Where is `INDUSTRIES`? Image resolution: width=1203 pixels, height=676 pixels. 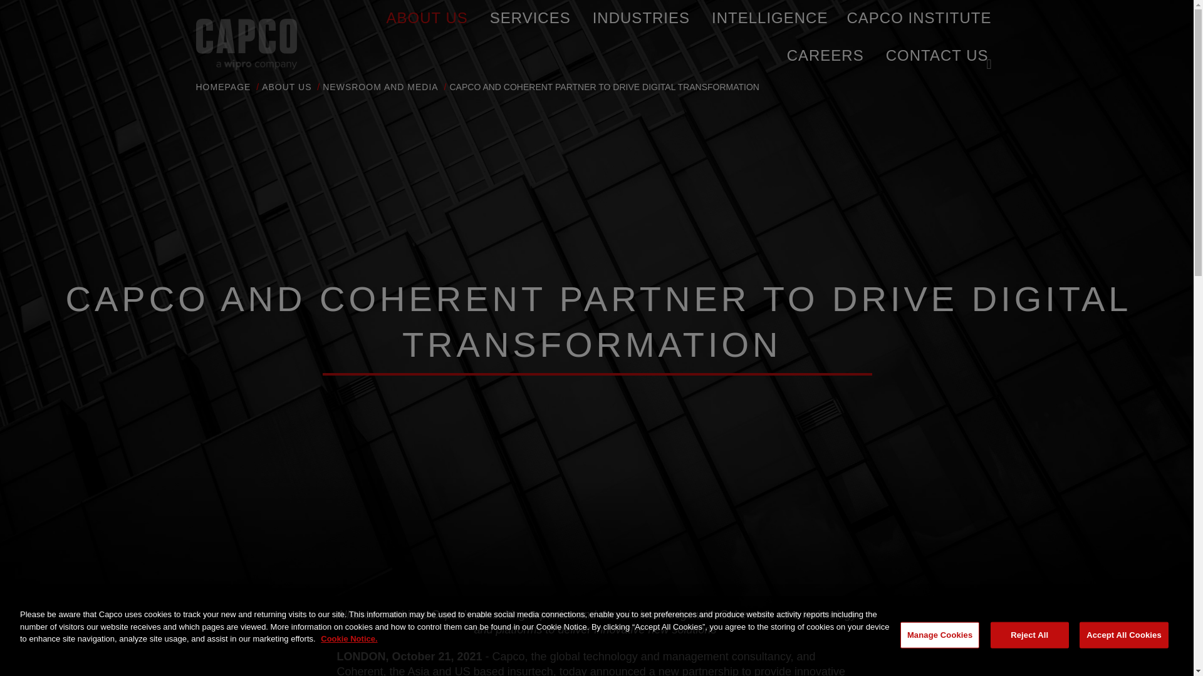 INDUSTRIES is located at coordinates (641, 19).